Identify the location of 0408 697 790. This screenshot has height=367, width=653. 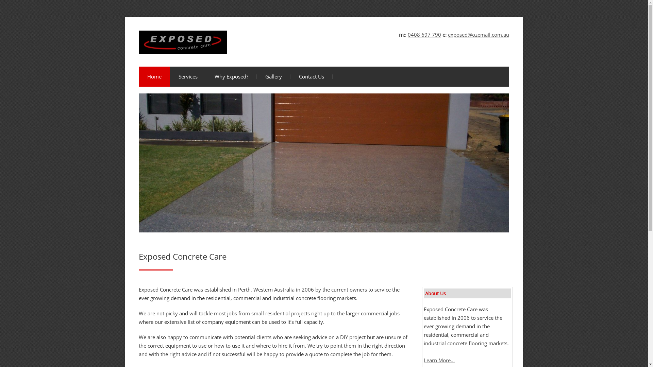
(424, 35).